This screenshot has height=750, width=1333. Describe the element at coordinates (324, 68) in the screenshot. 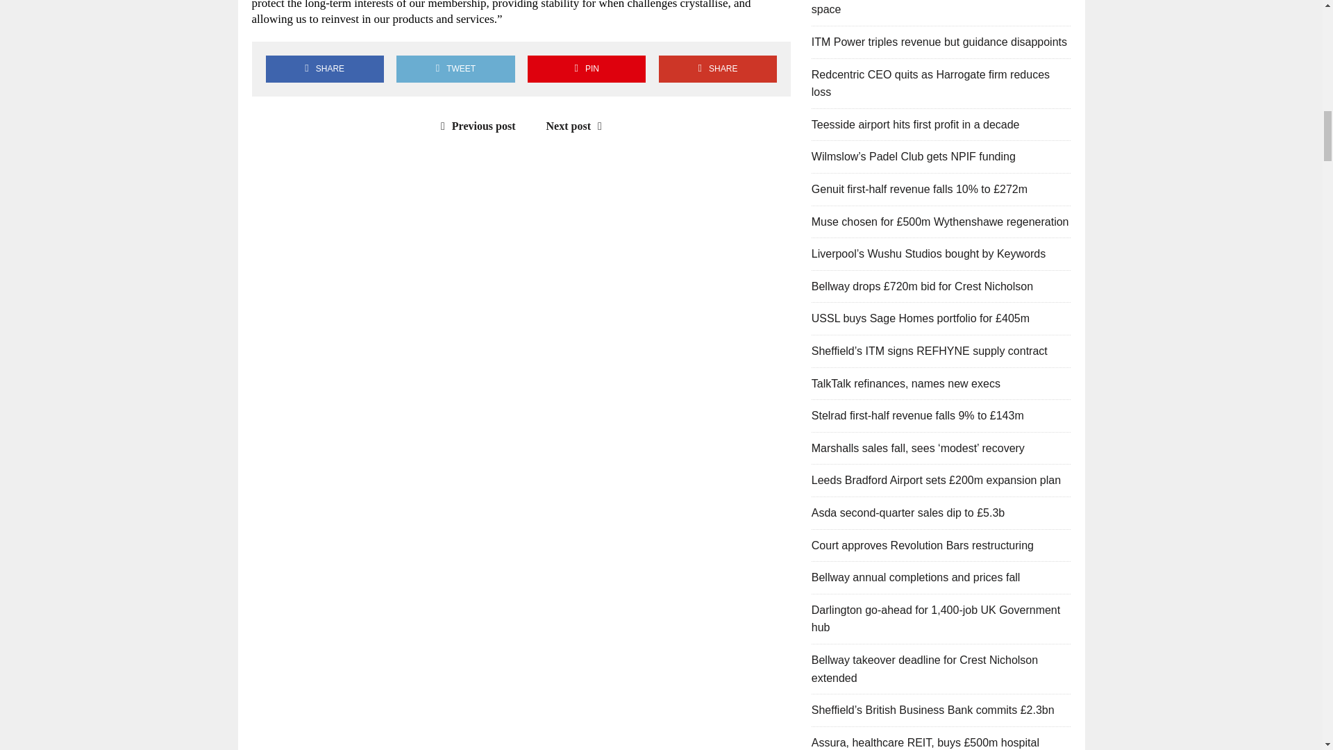

I see `Share on Facebook` at that location.